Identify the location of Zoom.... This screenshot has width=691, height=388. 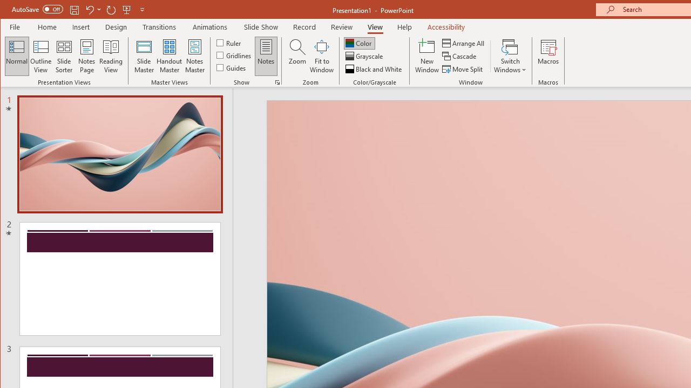
(297, 56).